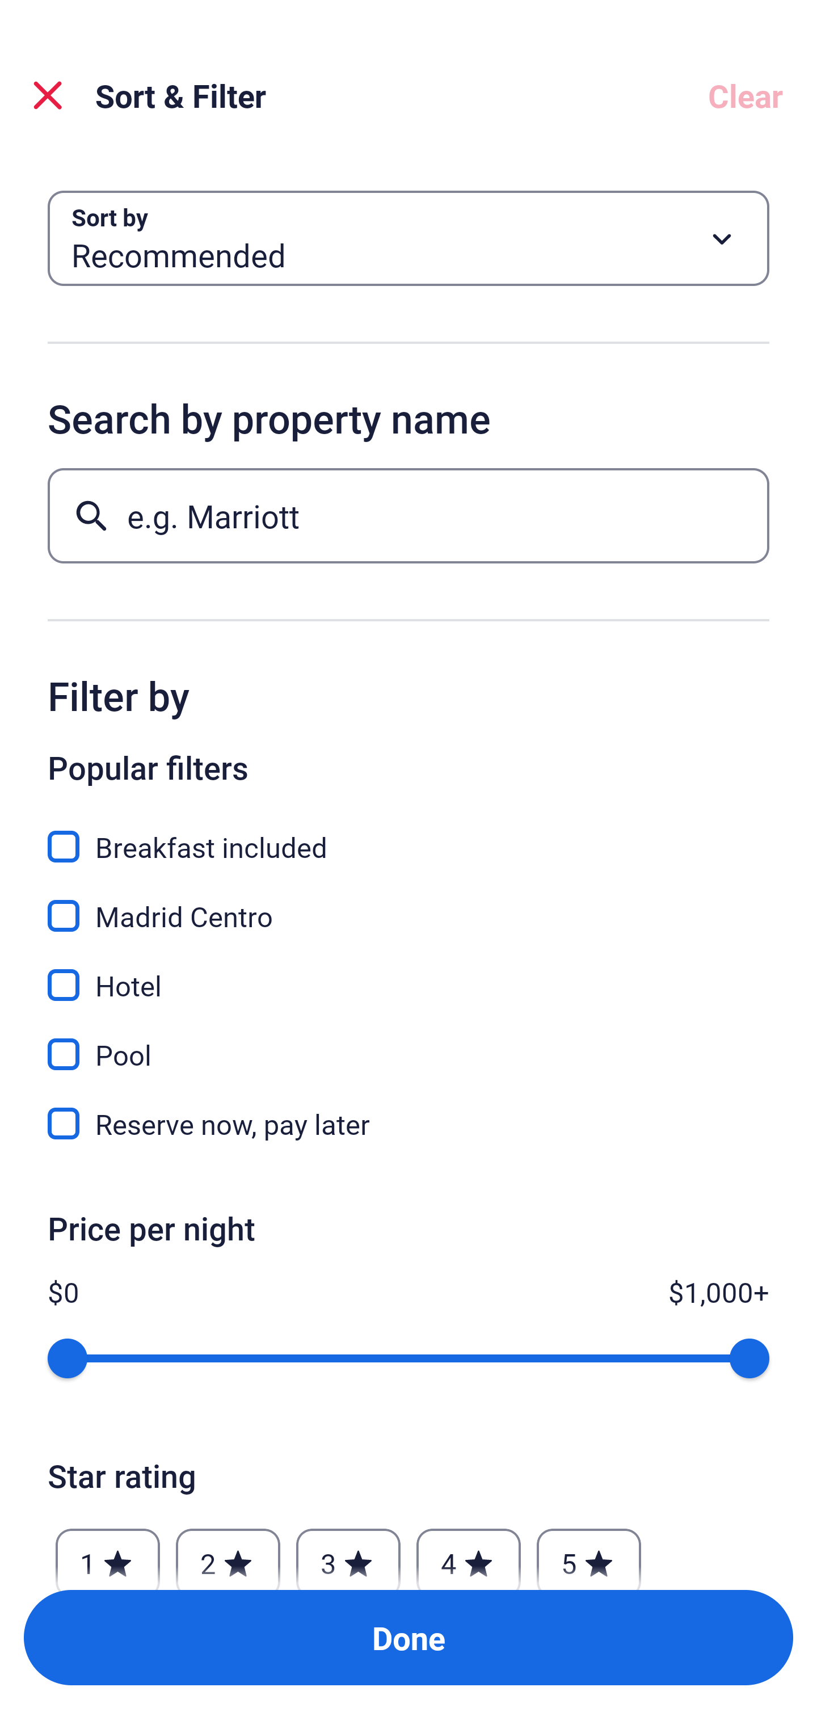 Image resolution: width=817 pixels, height=1725 pixels. Describe the element at coordinates (408, 834) in the screenshot. I see `Breakfast included, Breakfast included` at that location.